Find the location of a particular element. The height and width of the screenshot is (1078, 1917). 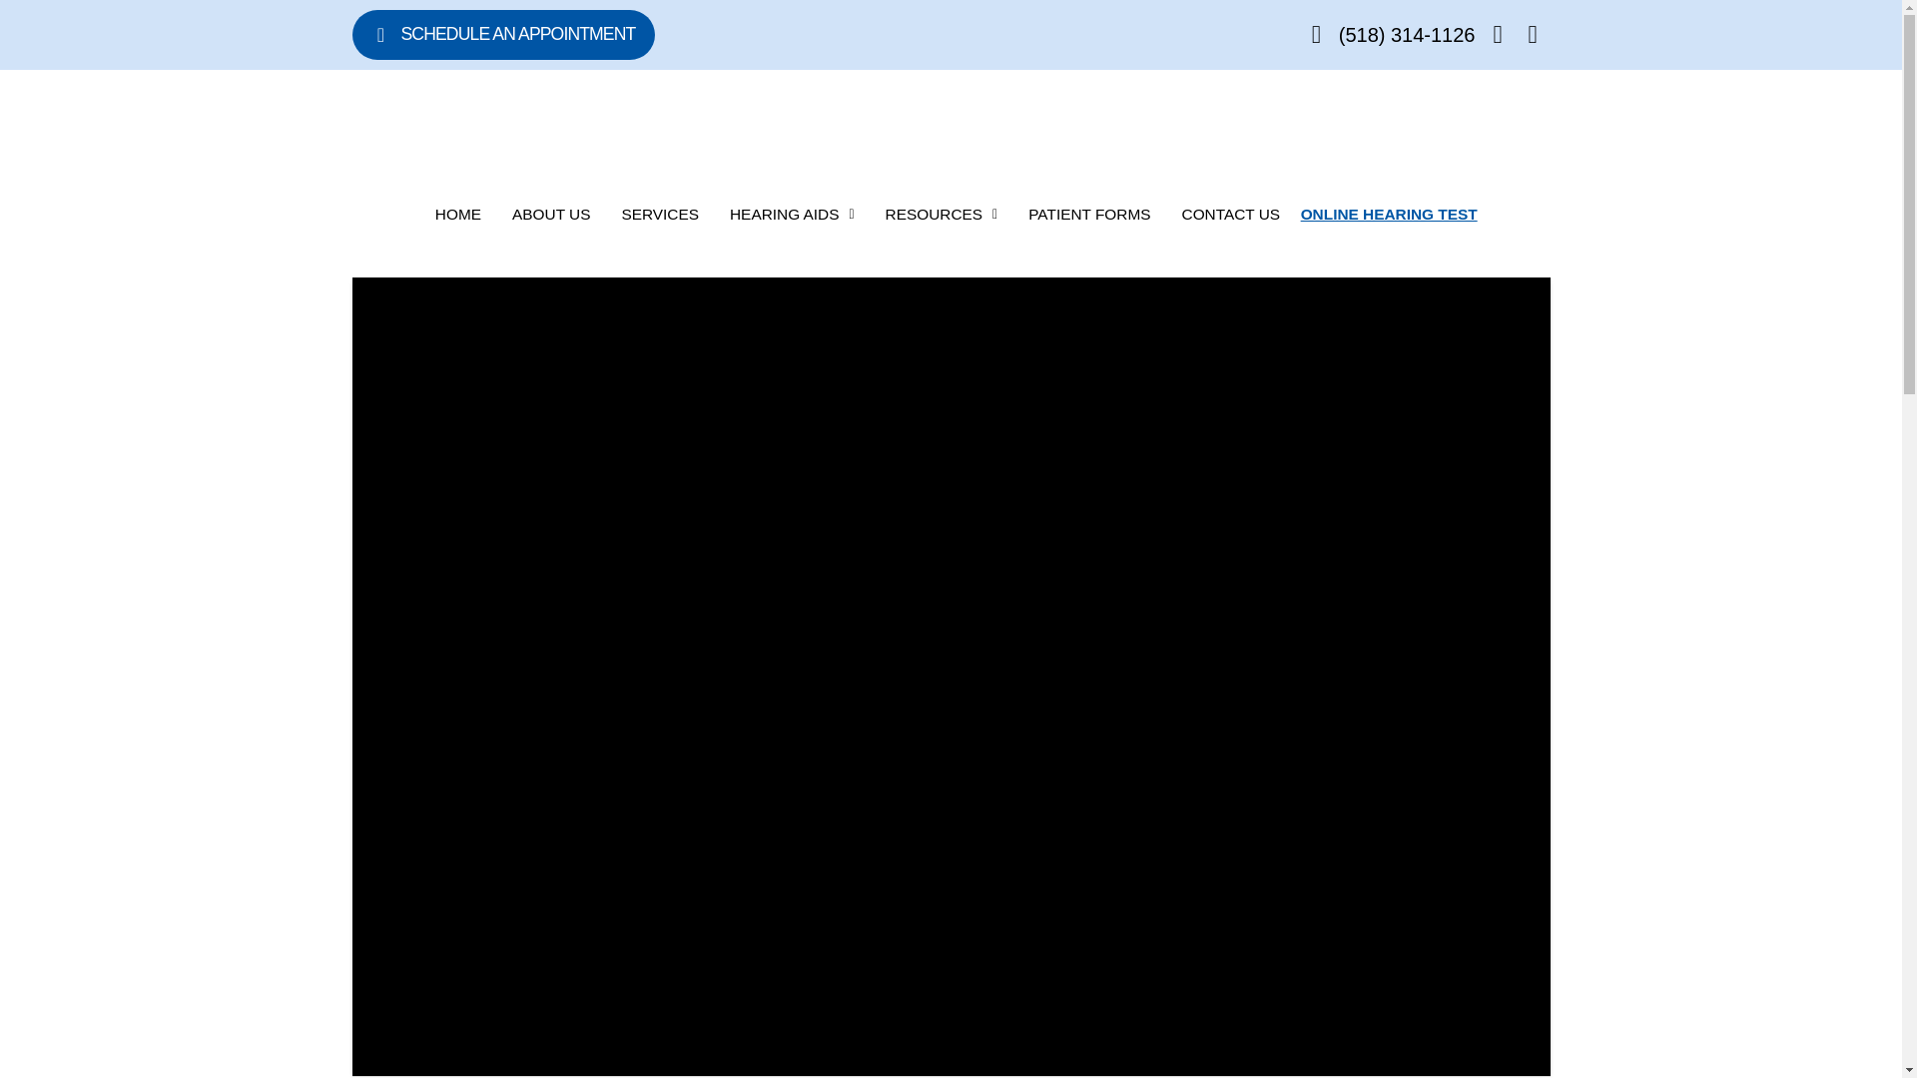

HEARING AIDS is located at coordinates (793, 214).